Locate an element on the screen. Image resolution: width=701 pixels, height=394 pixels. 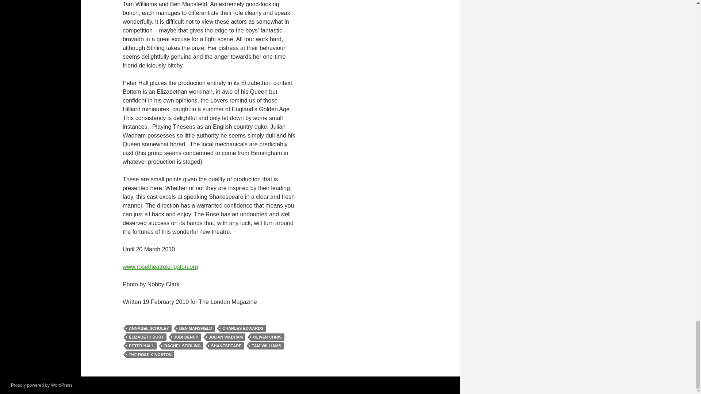
BEN MANSFIELD is located at coordinates (195, 328).